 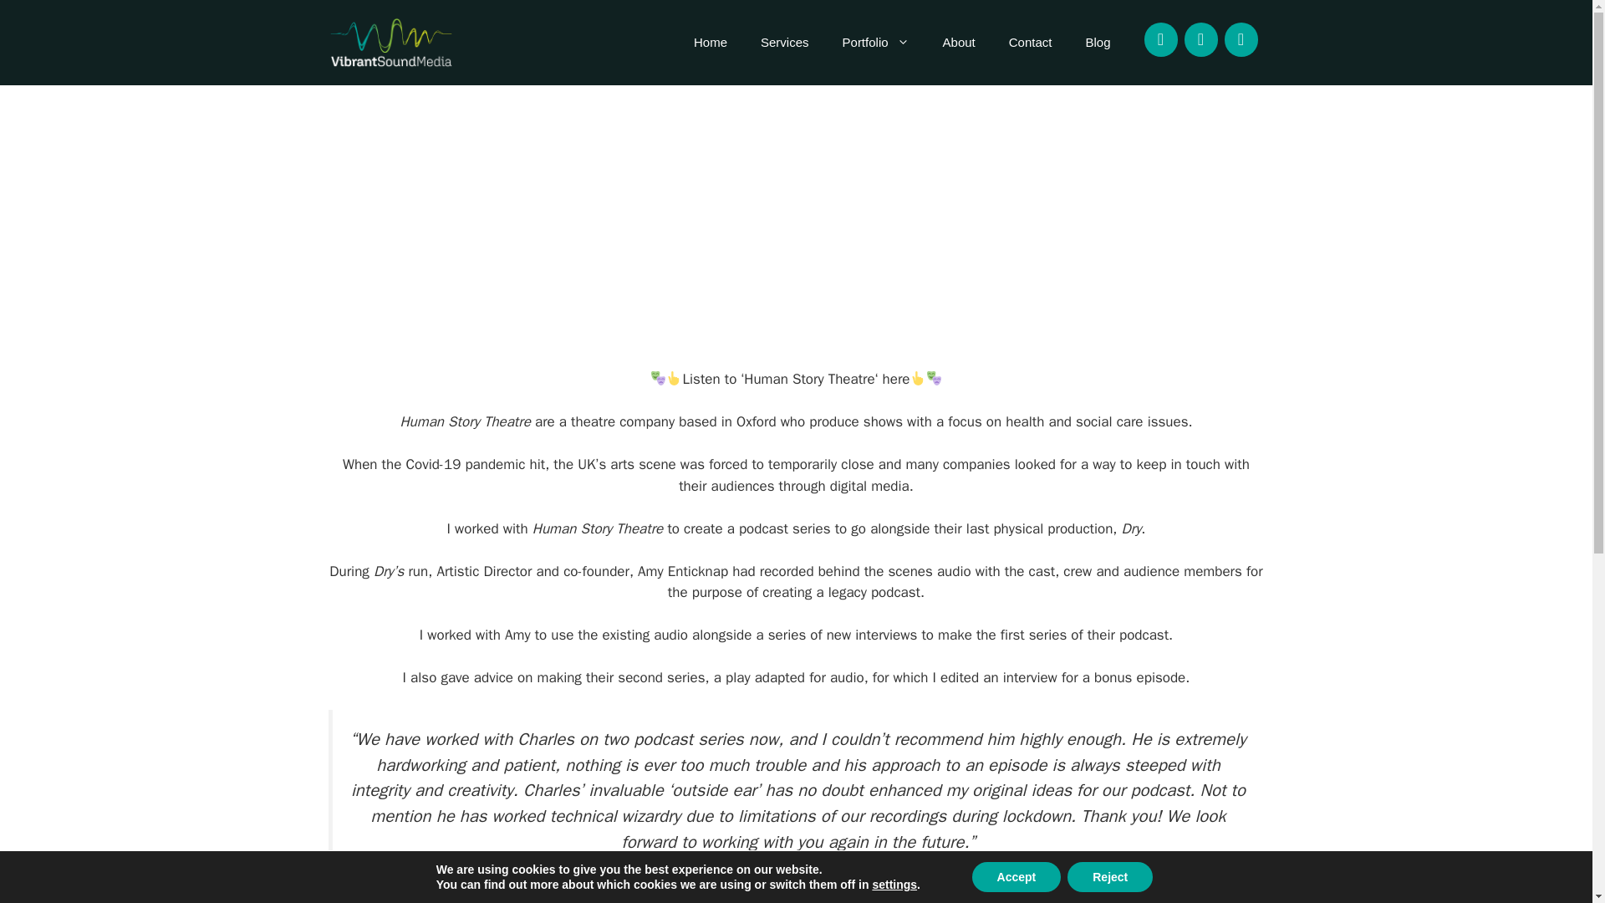 I want to click on Twitter, so click(x=1159, y=40).